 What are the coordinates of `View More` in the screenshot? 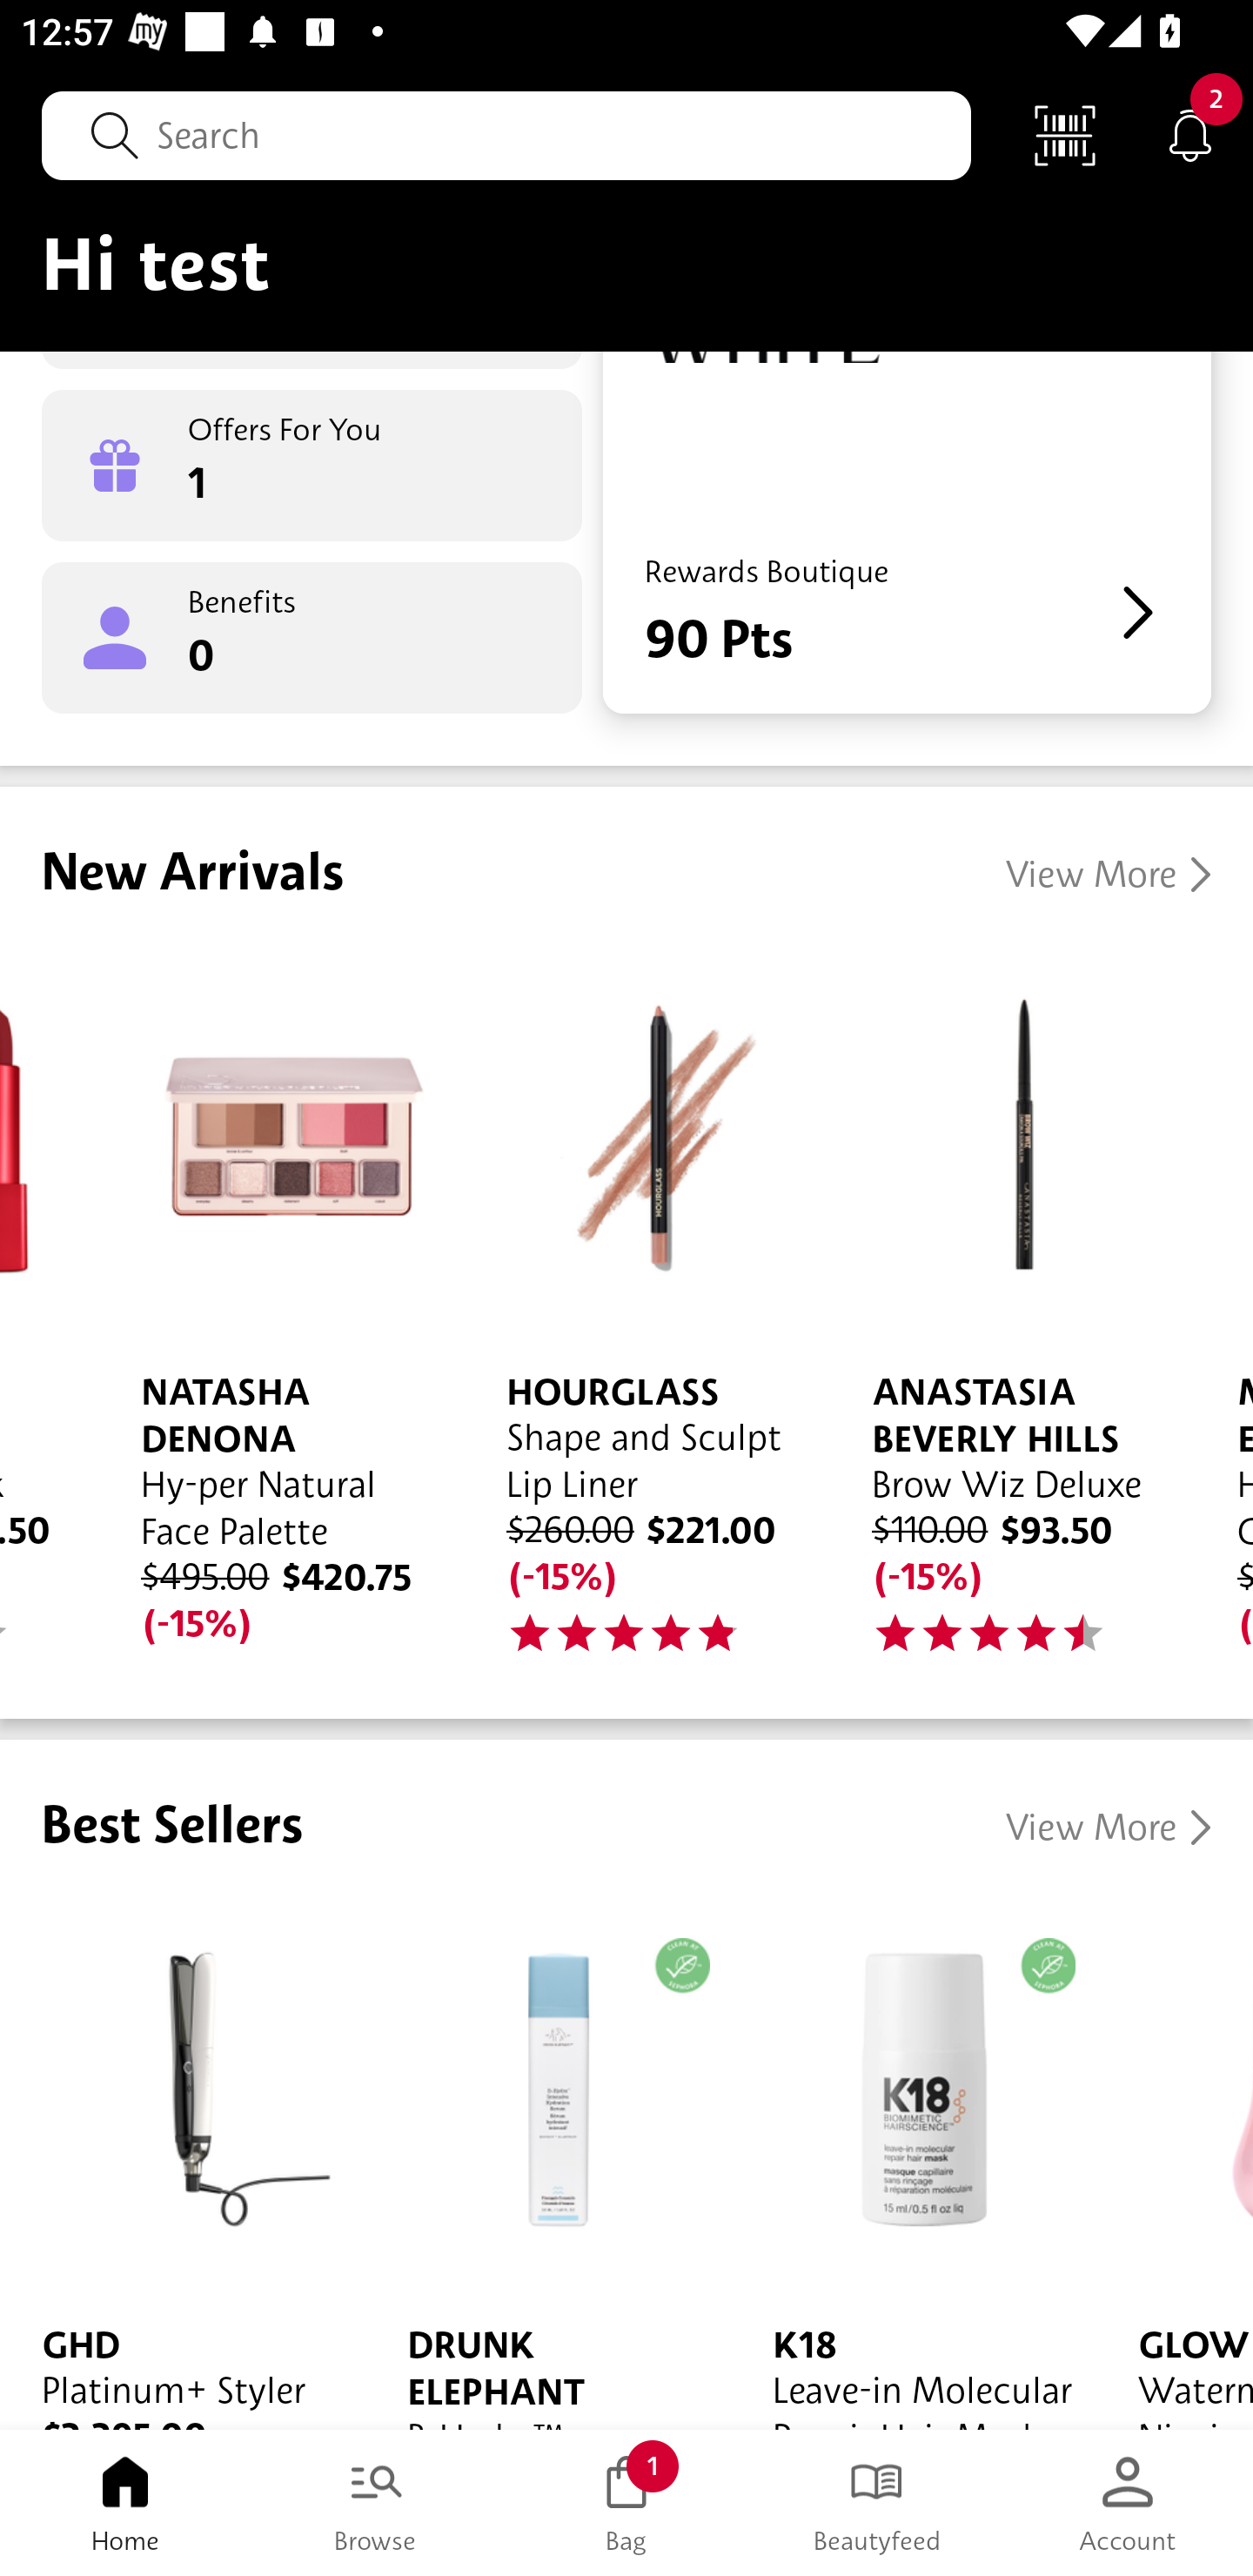 It's located at (1109, 874).